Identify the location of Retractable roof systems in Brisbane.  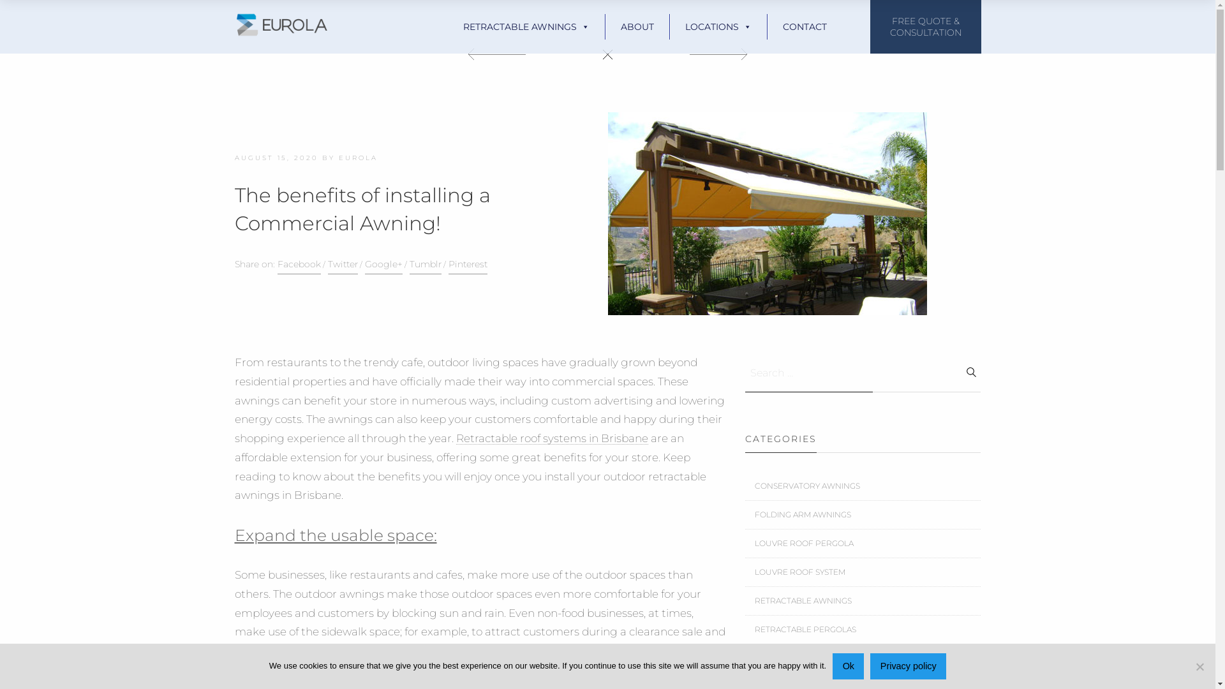
(551, 438).